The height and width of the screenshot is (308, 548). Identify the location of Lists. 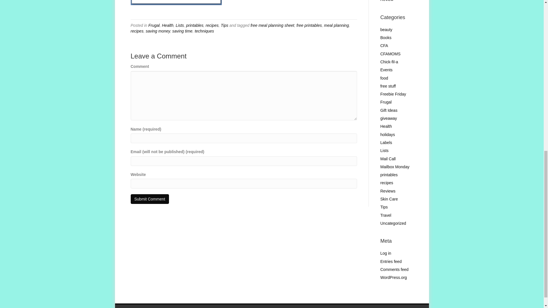
(179, 25).